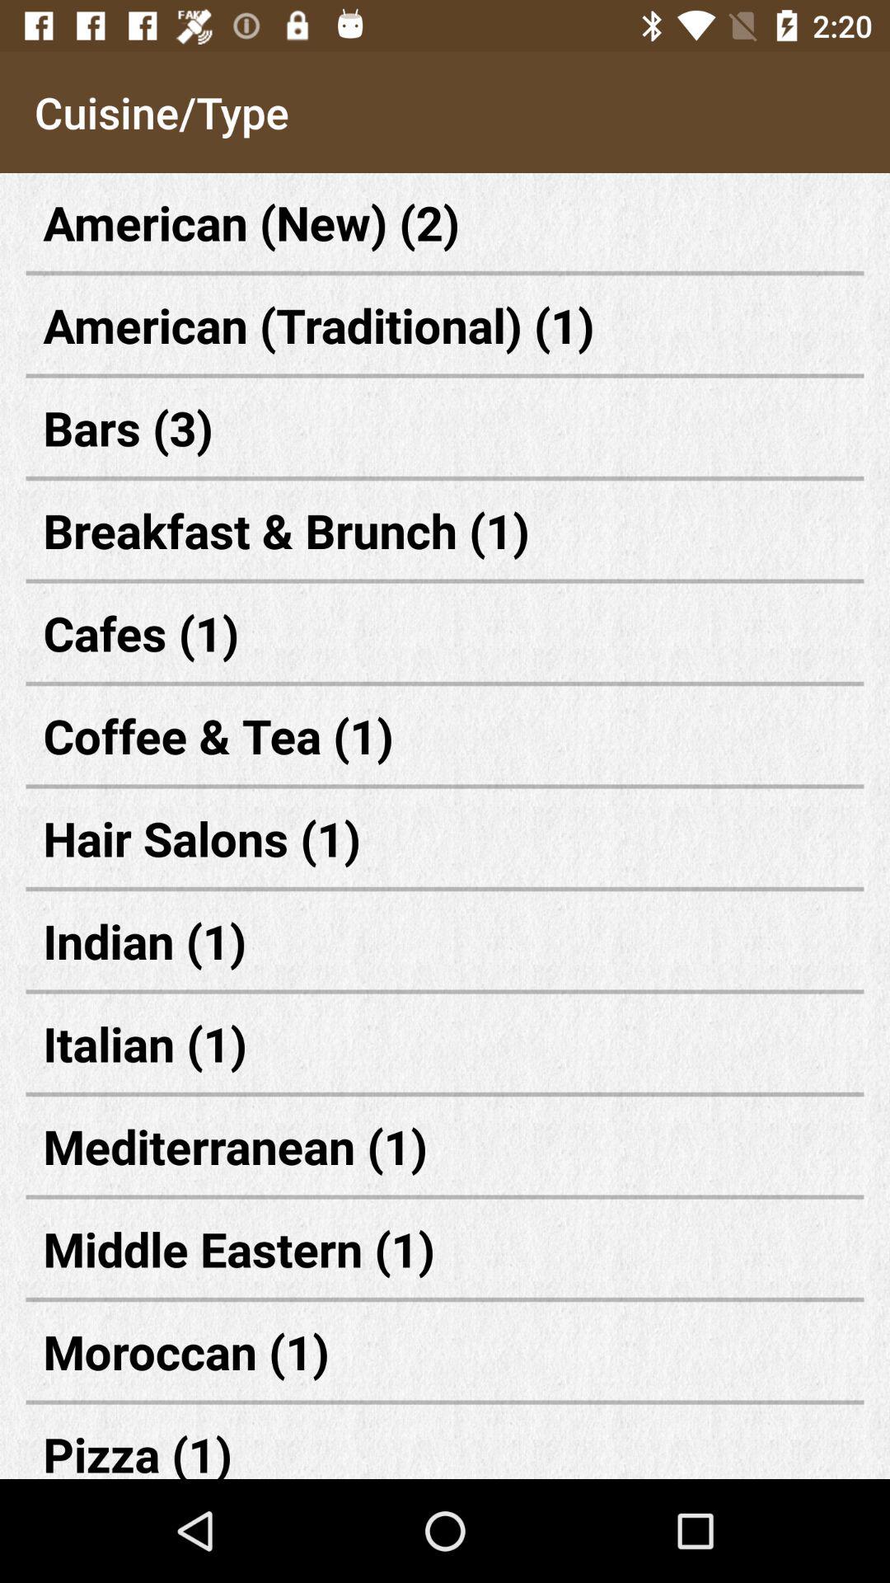 The image size is (890, 1583). Describe the element at coordinates (445, 1350) in the screenshot. I see `swipe until the moroccan (1)` at that location.